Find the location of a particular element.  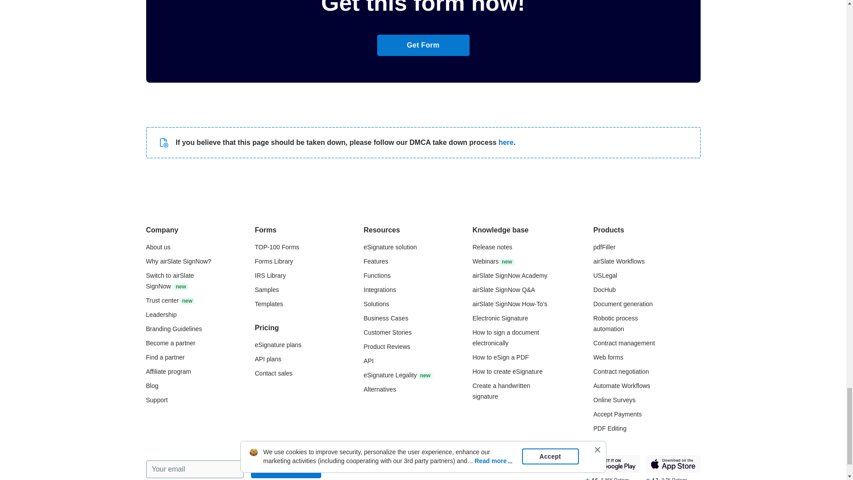

Go to the  airSlate signNow  Blog is located at coordinates (152, 385).